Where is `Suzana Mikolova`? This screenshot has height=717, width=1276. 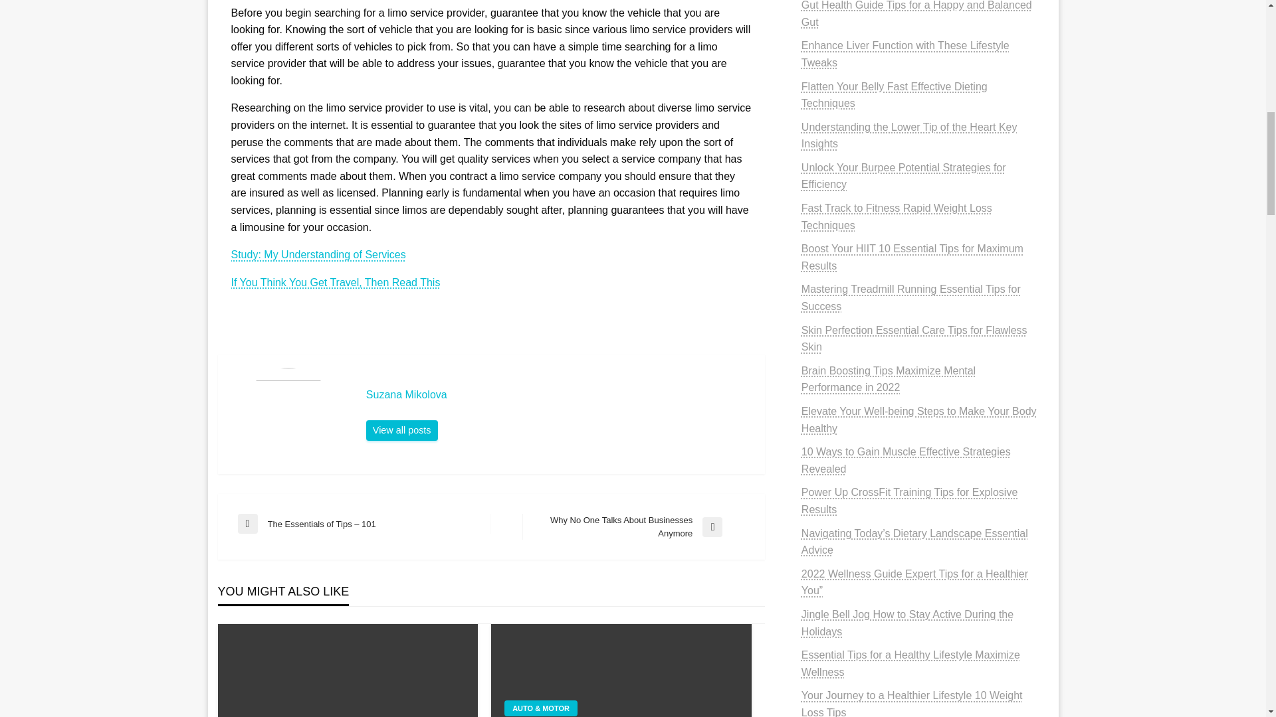
Suzana Mikolova is located at coordinates (401, 430).